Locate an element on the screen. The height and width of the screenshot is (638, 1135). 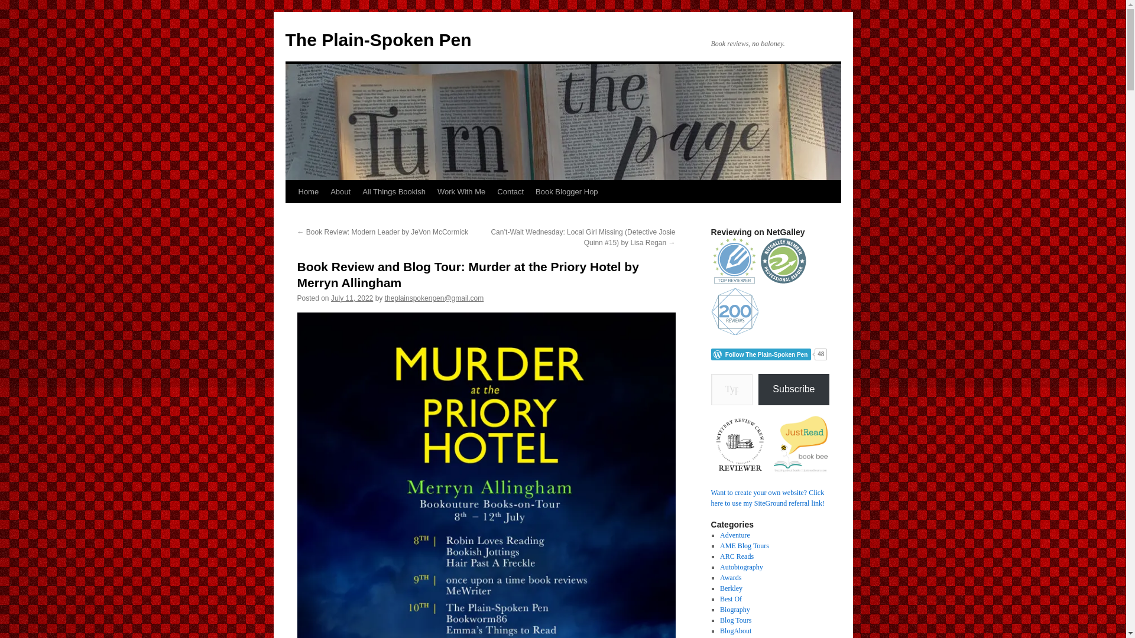
5:57 am is located at coordinates (352, 298).